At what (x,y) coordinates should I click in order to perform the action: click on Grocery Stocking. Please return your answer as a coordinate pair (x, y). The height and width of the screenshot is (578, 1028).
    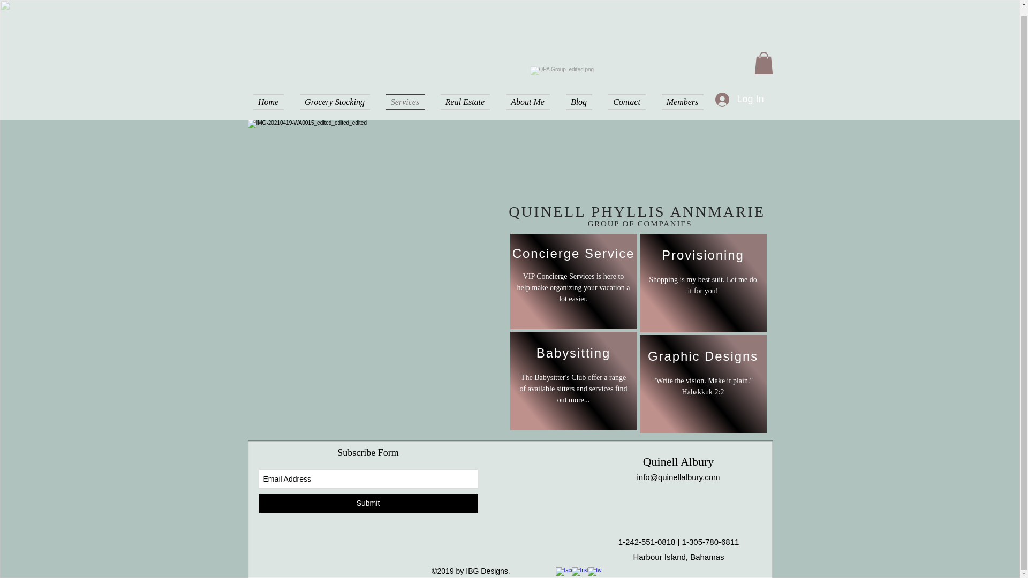
    Looking at the image, I should click on (334, 102).